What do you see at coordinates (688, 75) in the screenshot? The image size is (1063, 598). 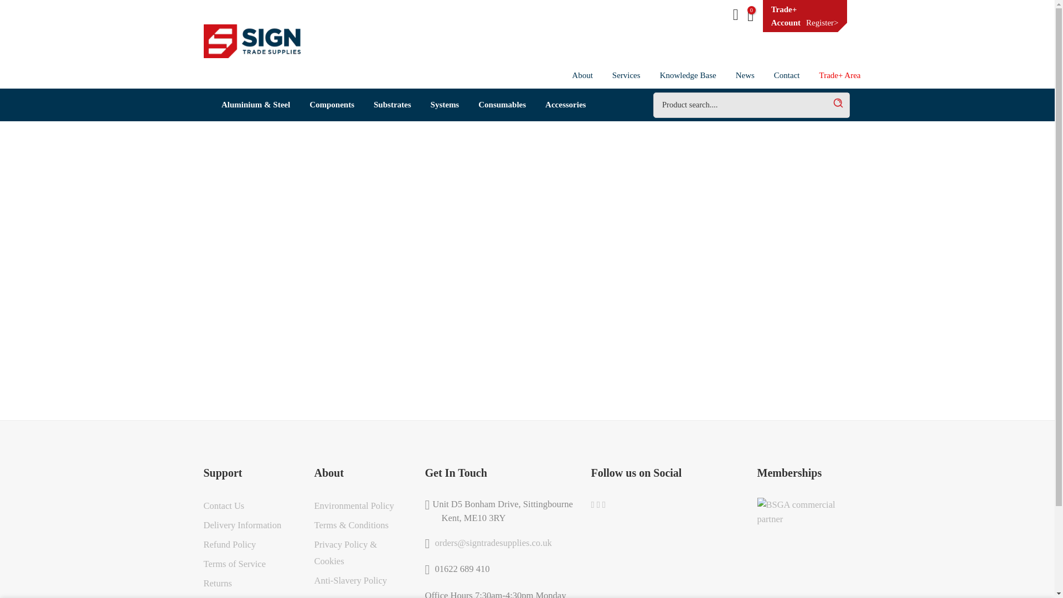 I see `Knowledge Base` at bounding box center [688, 75].